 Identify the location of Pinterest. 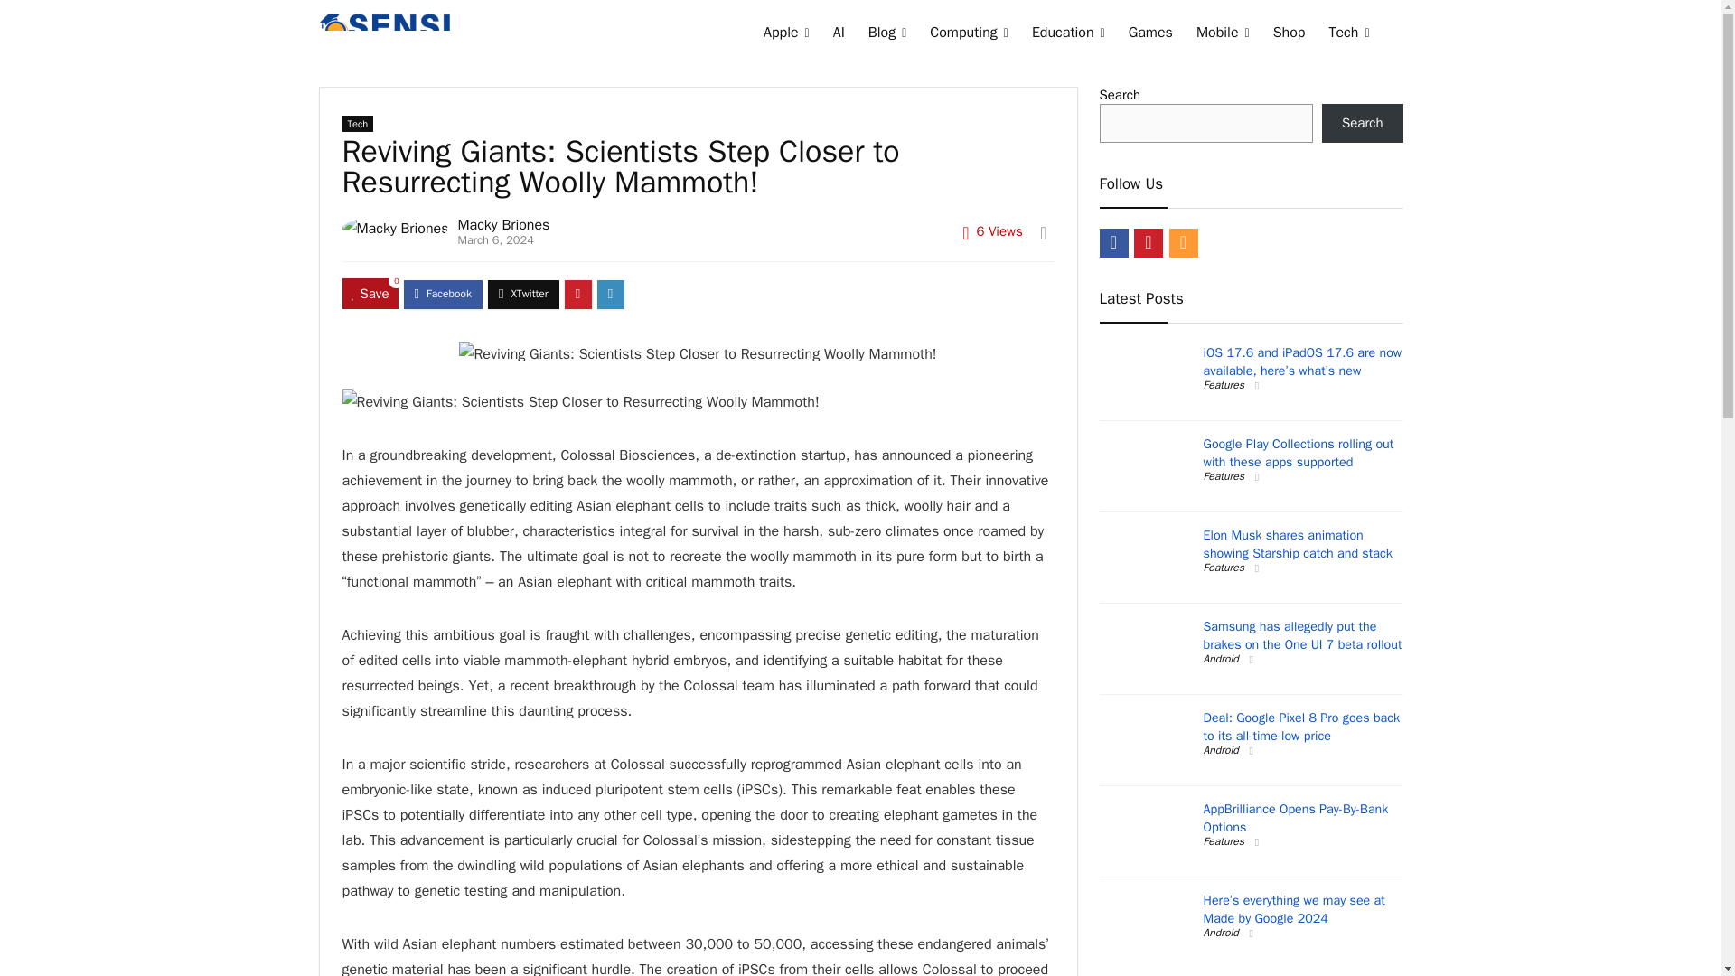
(1148, 242).